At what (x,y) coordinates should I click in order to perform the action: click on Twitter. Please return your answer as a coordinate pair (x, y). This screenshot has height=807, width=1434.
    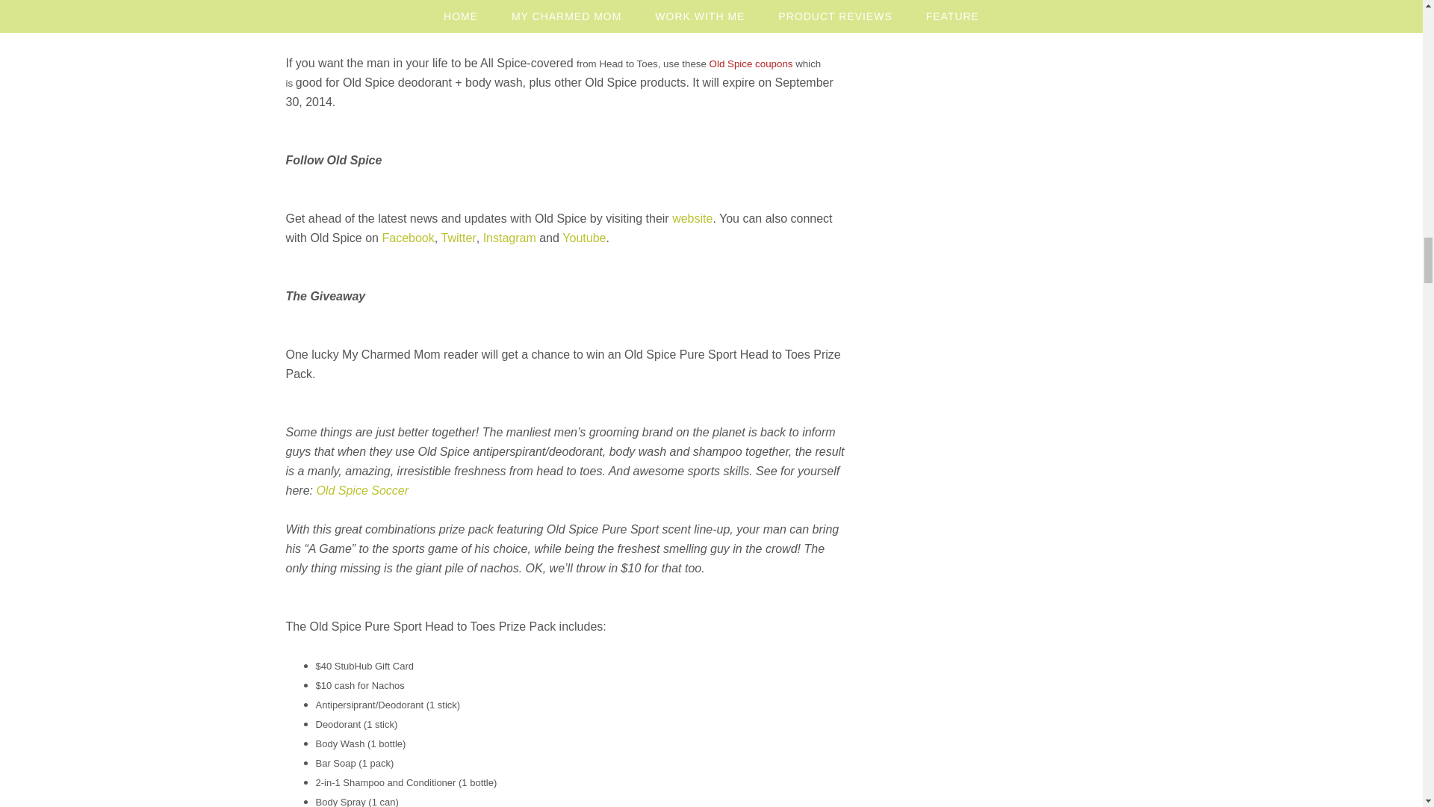
    Looking at the image, I should click on (459, 238).